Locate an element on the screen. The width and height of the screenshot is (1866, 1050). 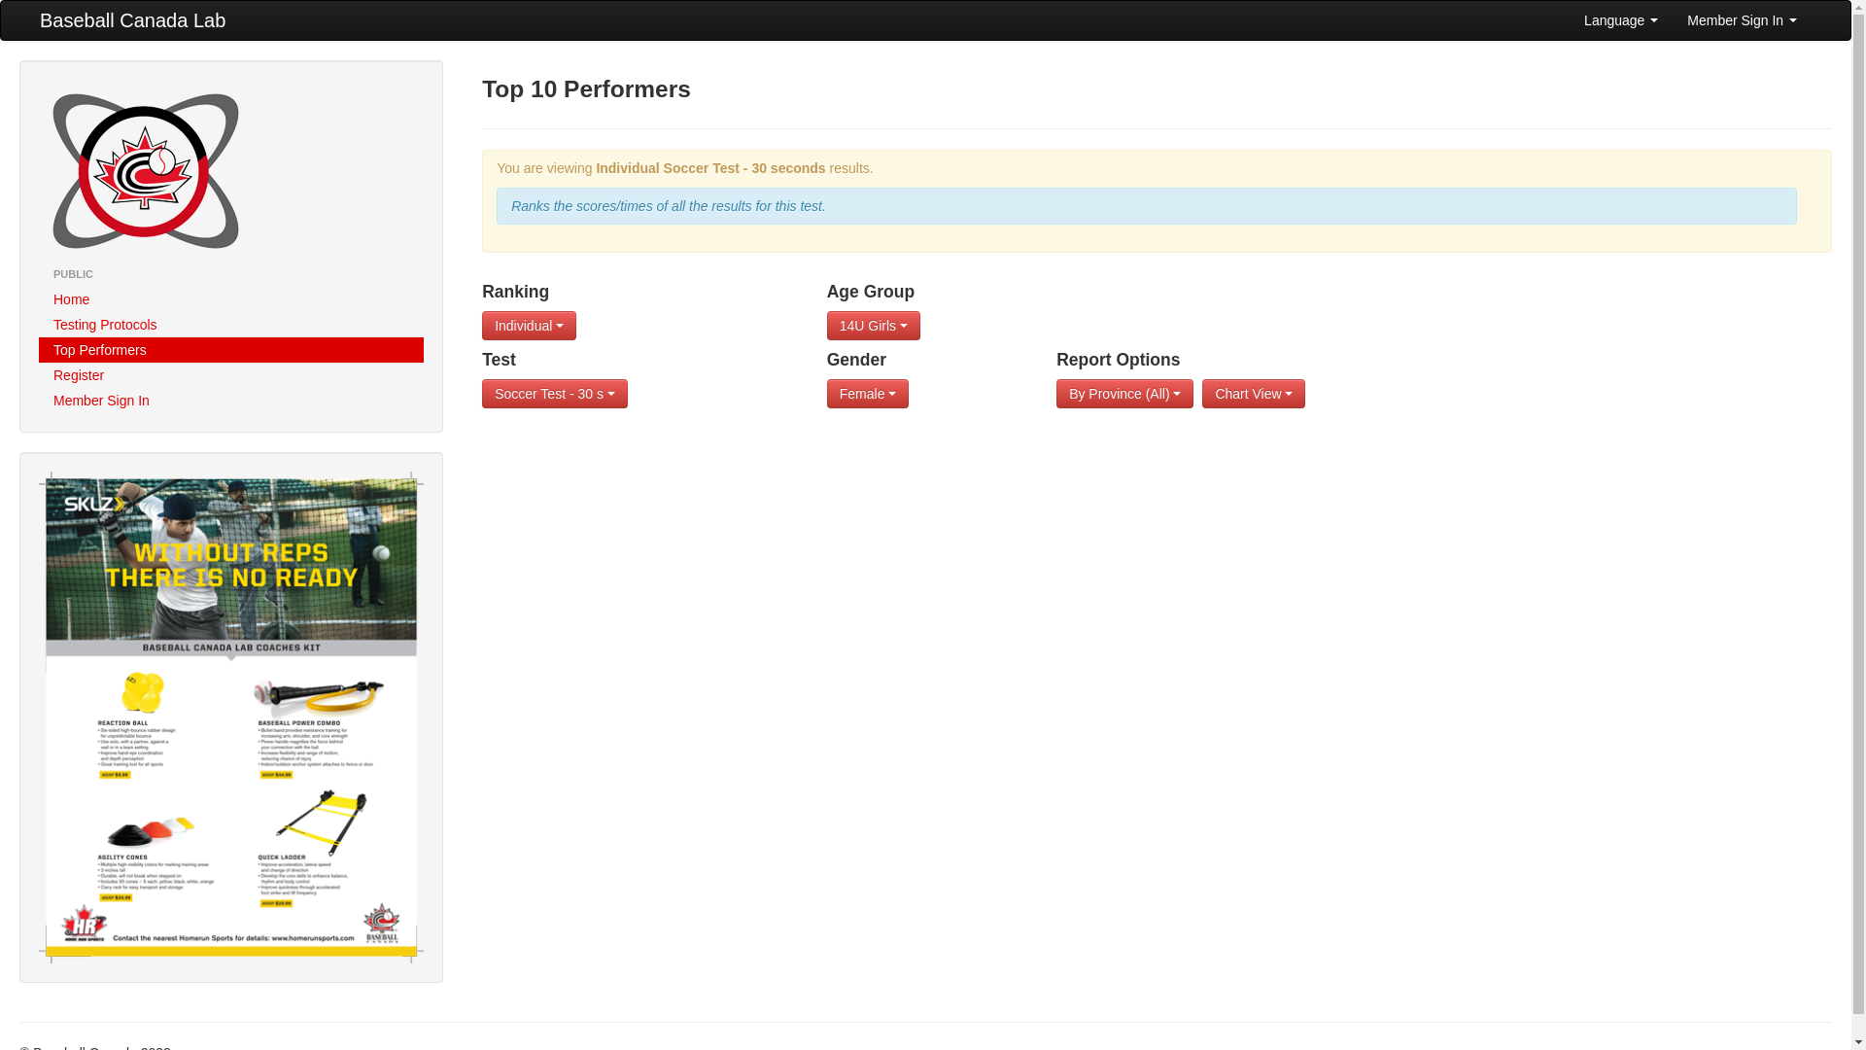
Chart View is located at coordinates (1254, 394).